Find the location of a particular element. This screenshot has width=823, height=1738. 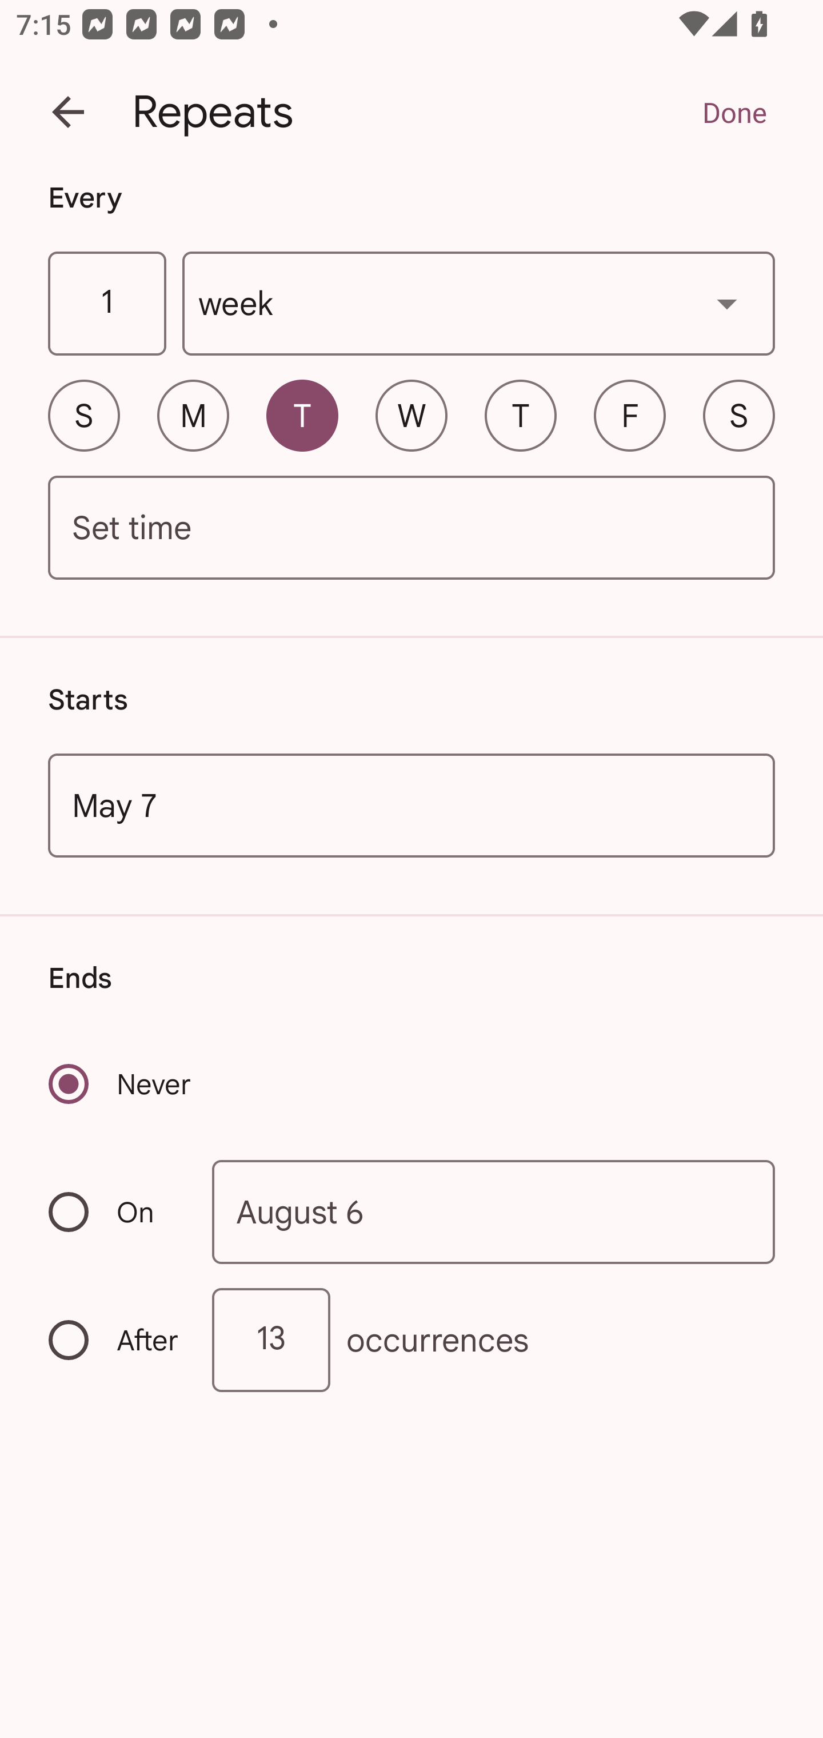

13 is located at coordinates (271, 1340).